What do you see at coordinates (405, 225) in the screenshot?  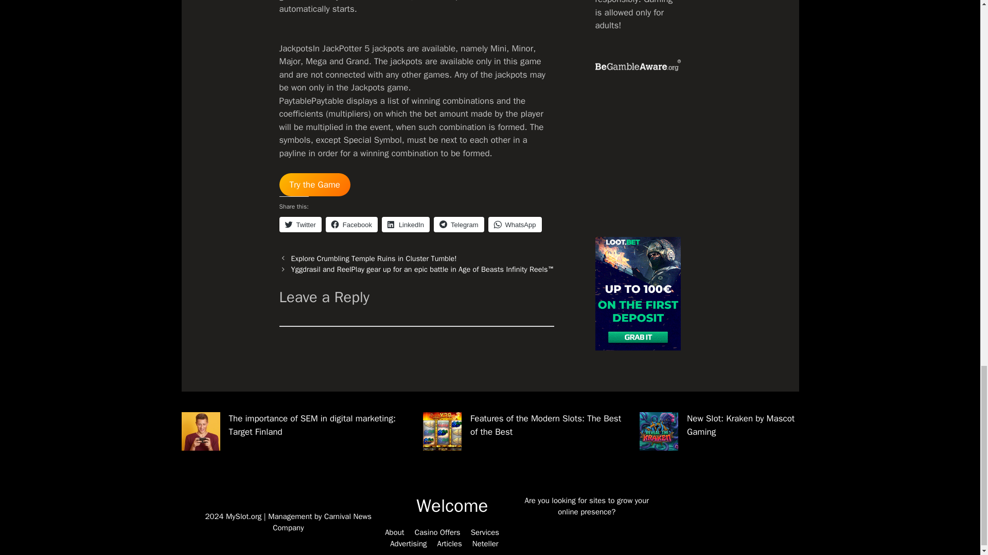 I see `Click to share on LinkedIn` at bounding box center [405, 225].